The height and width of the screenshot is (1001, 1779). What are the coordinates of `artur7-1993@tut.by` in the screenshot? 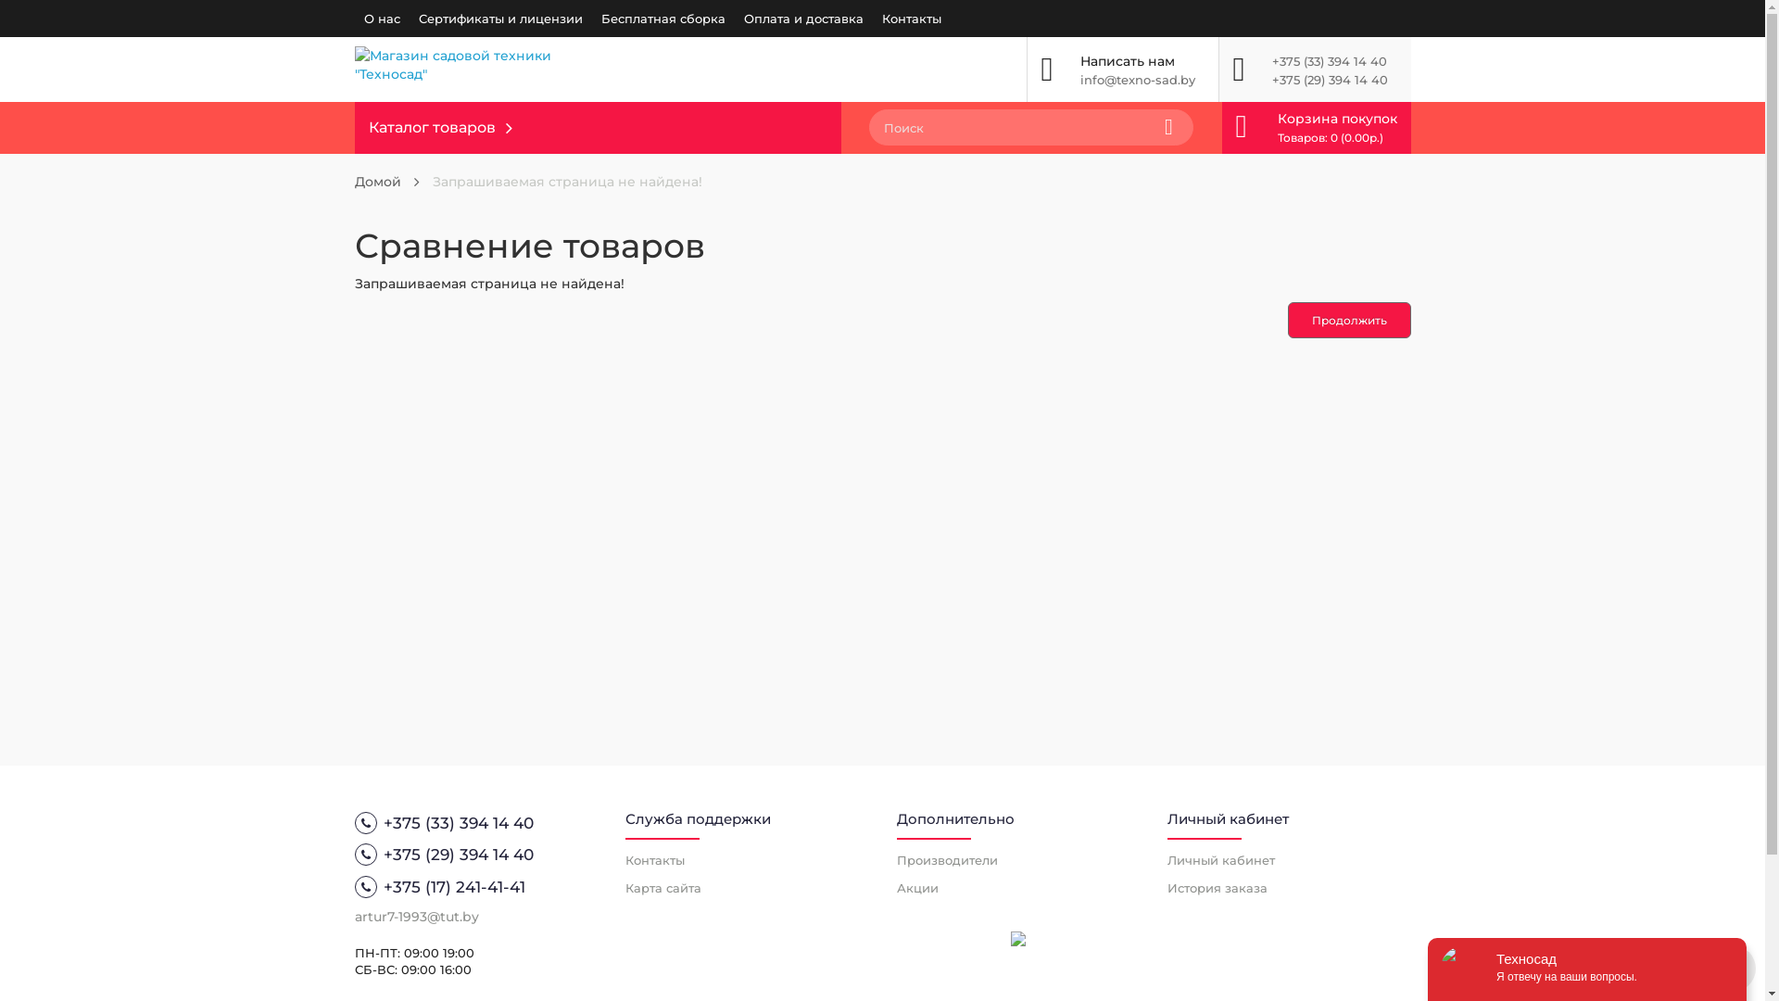 It's located at (416, 917).